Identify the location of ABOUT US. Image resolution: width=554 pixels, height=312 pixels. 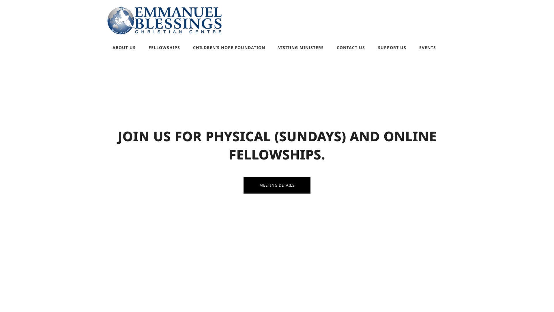
(124, 48).